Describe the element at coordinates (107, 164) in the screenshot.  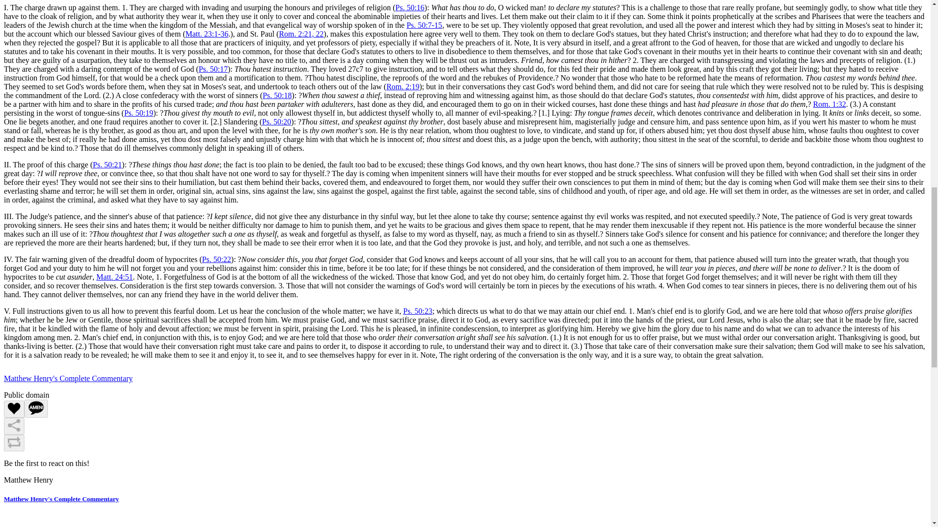
I see `Bible Passages - Ps. 50:21 - click to view detail` at that location.